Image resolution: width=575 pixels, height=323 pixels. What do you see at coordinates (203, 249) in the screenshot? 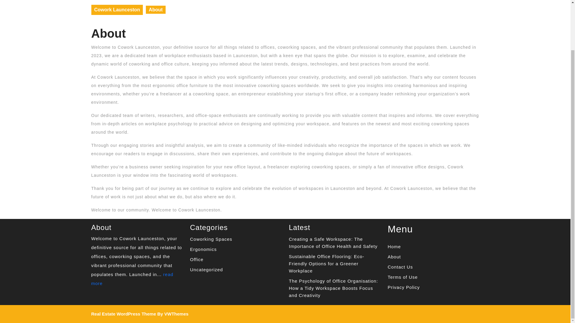
I see `Ergonomics` at bounding box center [203, 249].